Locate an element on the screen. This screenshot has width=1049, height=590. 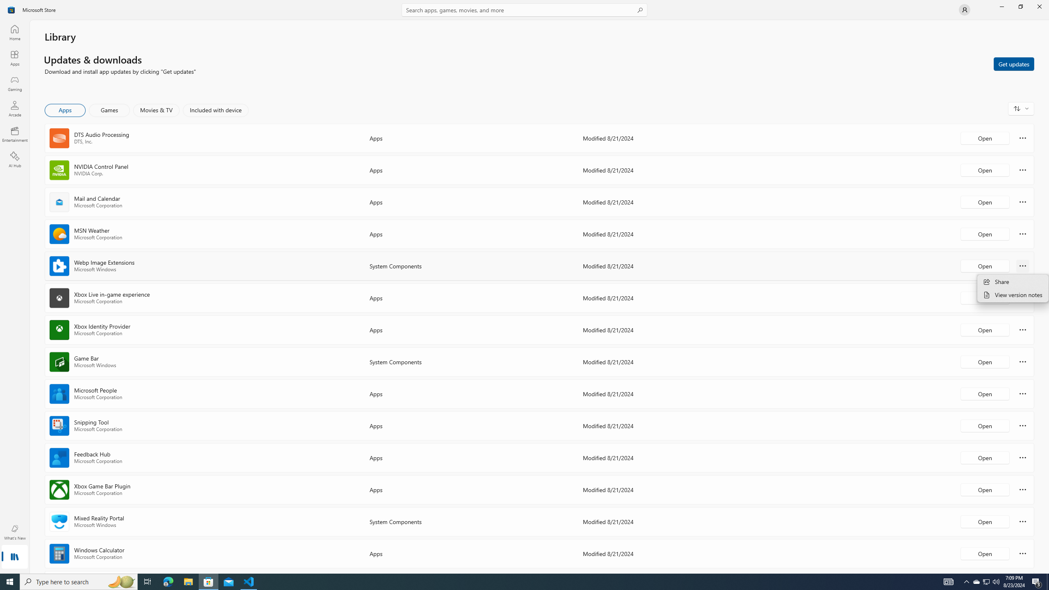
Open is located at coordinates (985, 553).